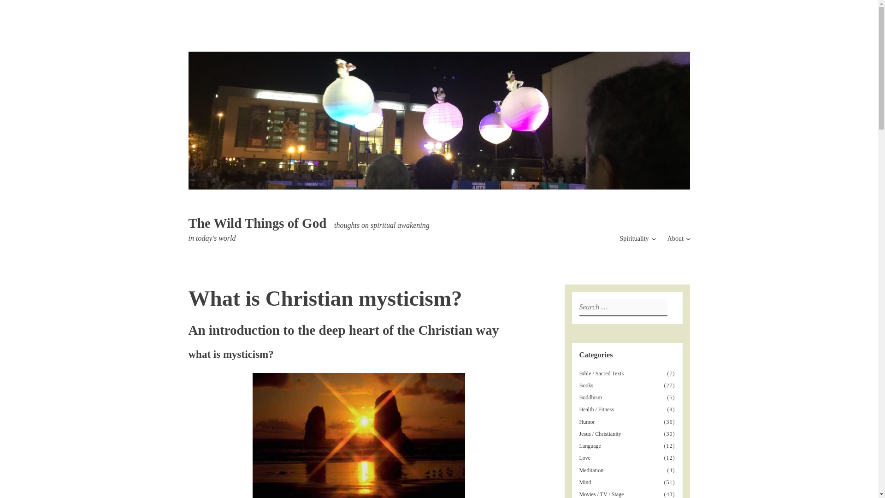 The height and width of the screenshot is (498, 885). I want to click on Humor, so click(587, 422).